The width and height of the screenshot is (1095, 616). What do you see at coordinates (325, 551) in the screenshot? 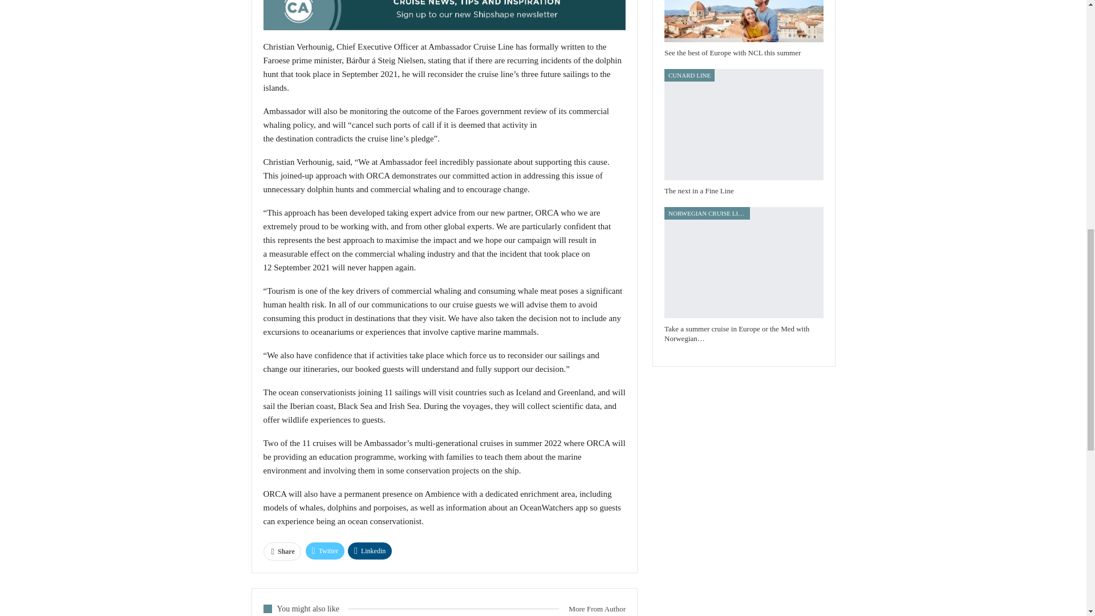
I see `Twitter` at bounding box center [325, 551].